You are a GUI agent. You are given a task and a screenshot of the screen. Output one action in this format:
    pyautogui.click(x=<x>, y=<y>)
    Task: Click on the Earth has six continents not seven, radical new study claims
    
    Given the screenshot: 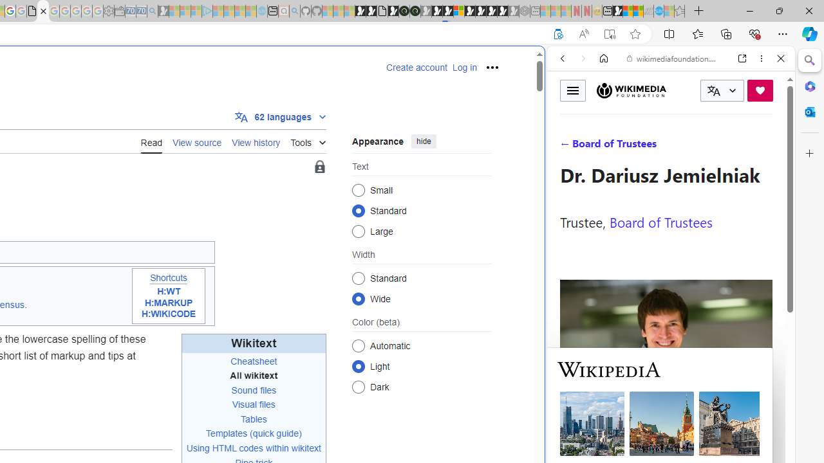 What is the action you would take?
    pyautogui.click(x=639, y=12)
    